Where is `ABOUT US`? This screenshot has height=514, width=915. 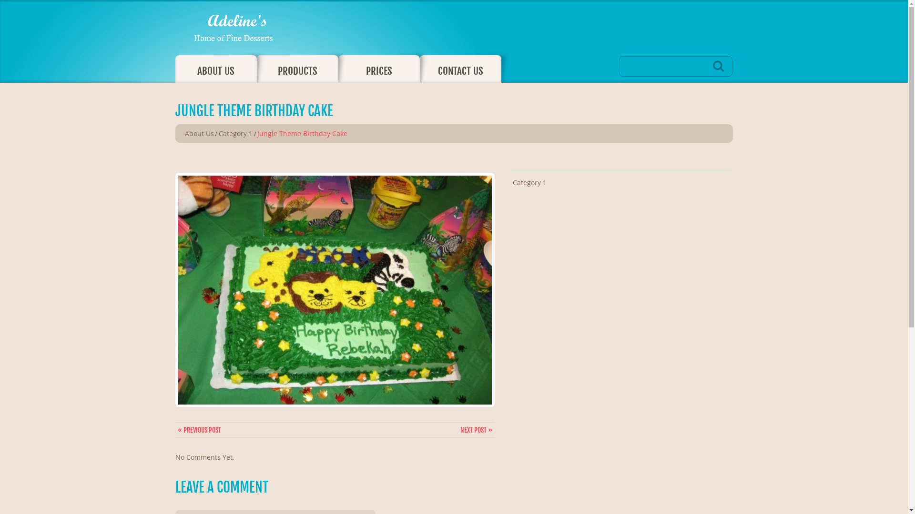
ABOUT US is located at coordinates (216, 69).